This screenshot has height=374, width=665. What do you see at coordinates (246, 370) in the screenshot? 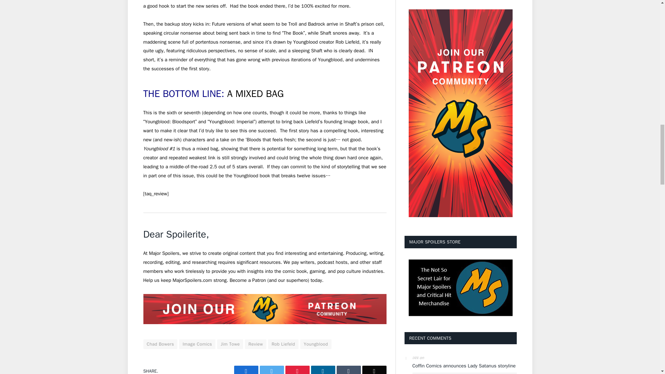
I see `Share on Facebook` at bounding box center [246, 370].